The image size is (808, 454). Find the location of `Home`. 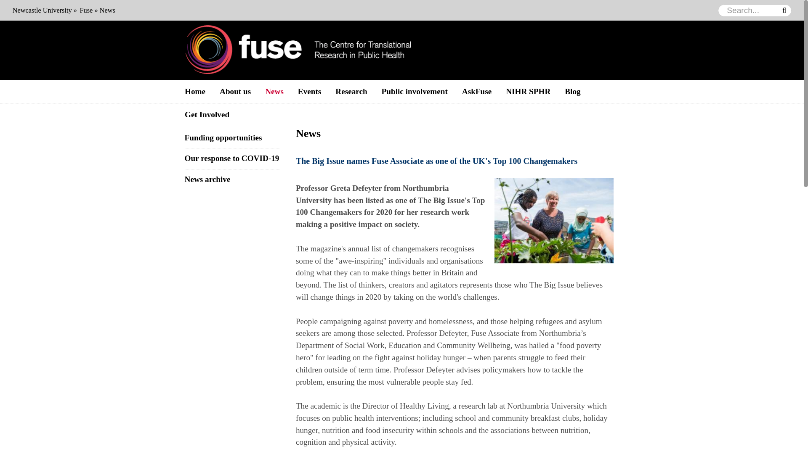

Home is located at coordinates (195, 92).